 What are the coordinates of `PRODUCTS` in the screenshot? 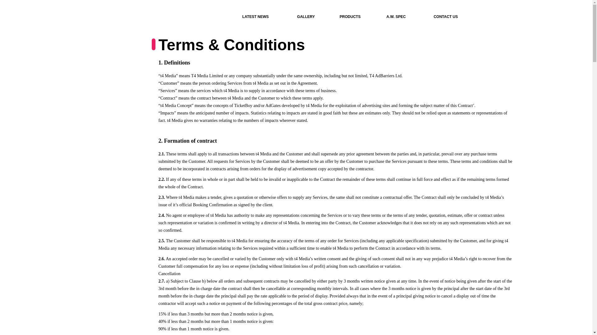 It's located at (350, 17).